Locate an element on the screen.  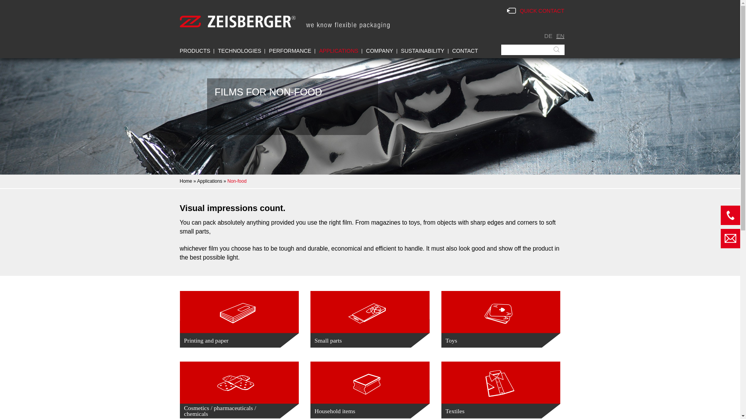
DE is located at coordinates (549, 36).